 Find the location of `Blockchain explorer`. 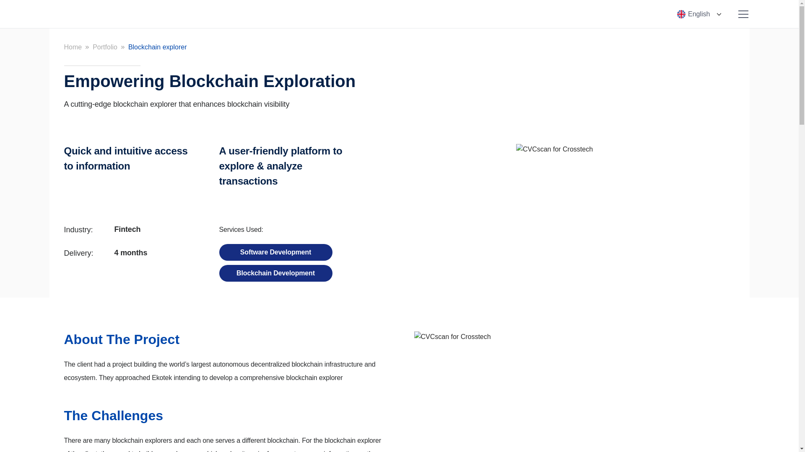

Blockchain explorer is located at coordinates (157, 47).